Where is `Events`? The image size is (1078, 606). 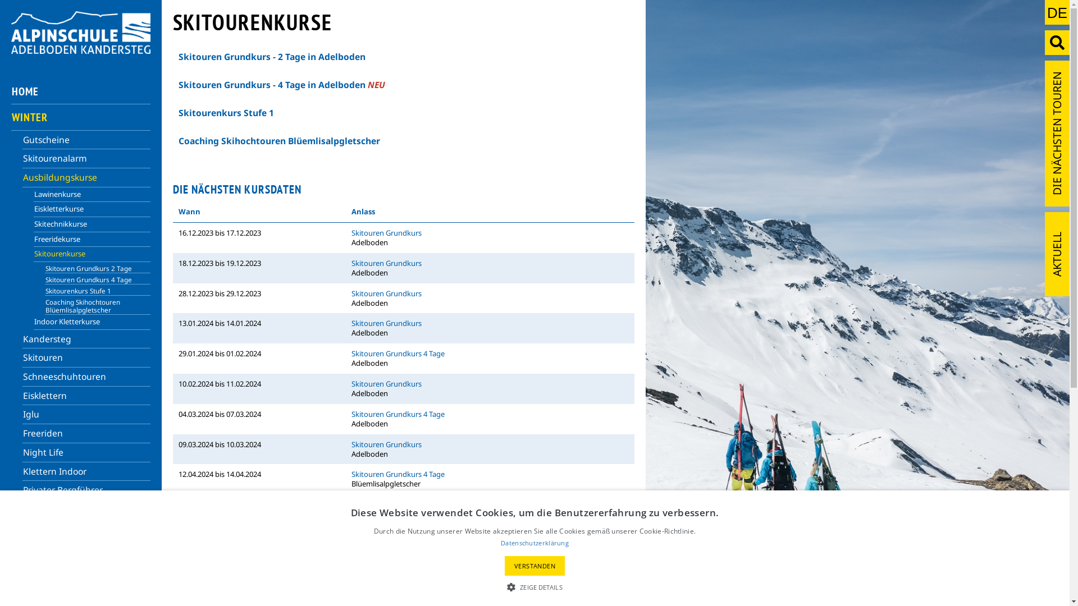 Events is located at coordinates (86, 547).